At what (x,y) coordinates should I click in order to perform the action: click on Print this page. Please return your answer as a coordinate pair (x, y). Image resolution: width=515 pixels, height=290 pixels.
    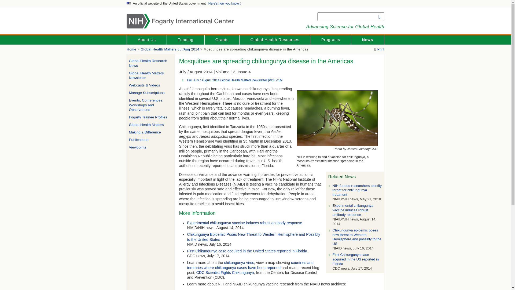
    Looking at the image, I should click on (379, 49).